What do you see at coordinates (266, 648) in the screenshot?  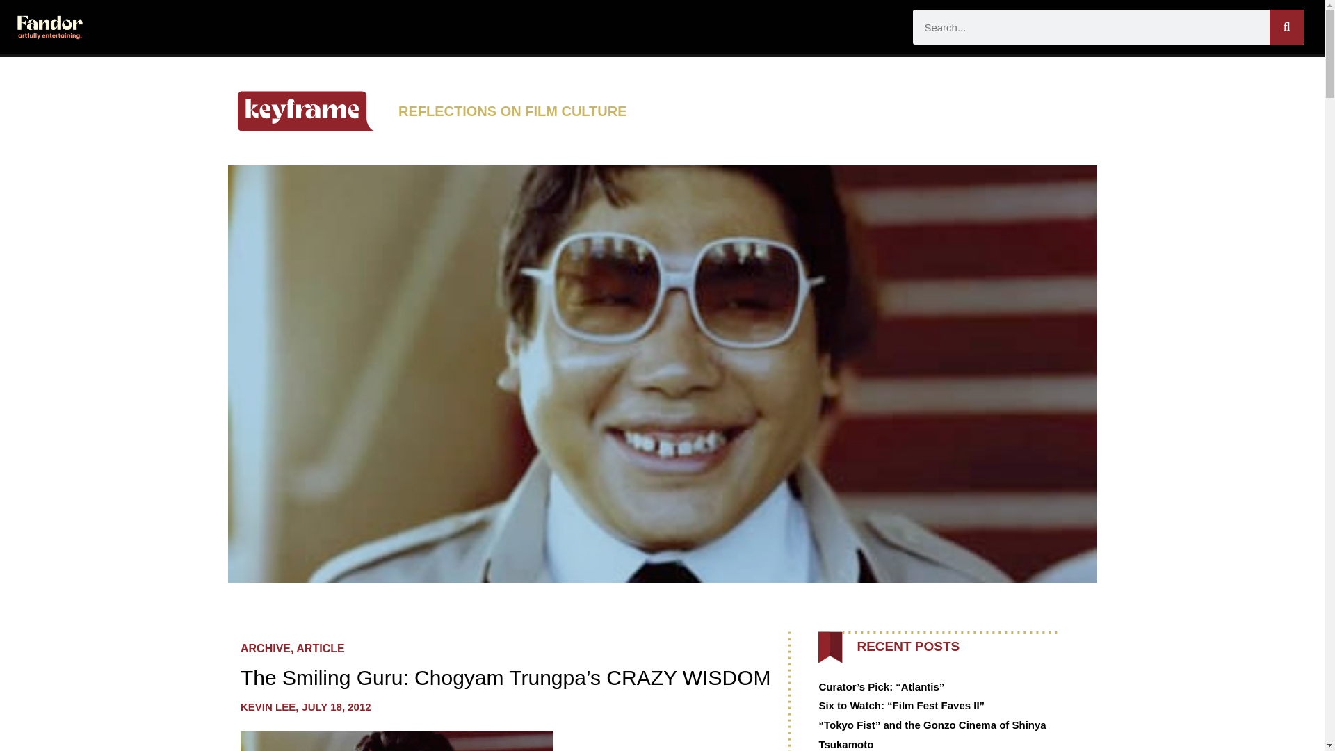 I see `ARCHIVE` at bounding box center [266, 648].